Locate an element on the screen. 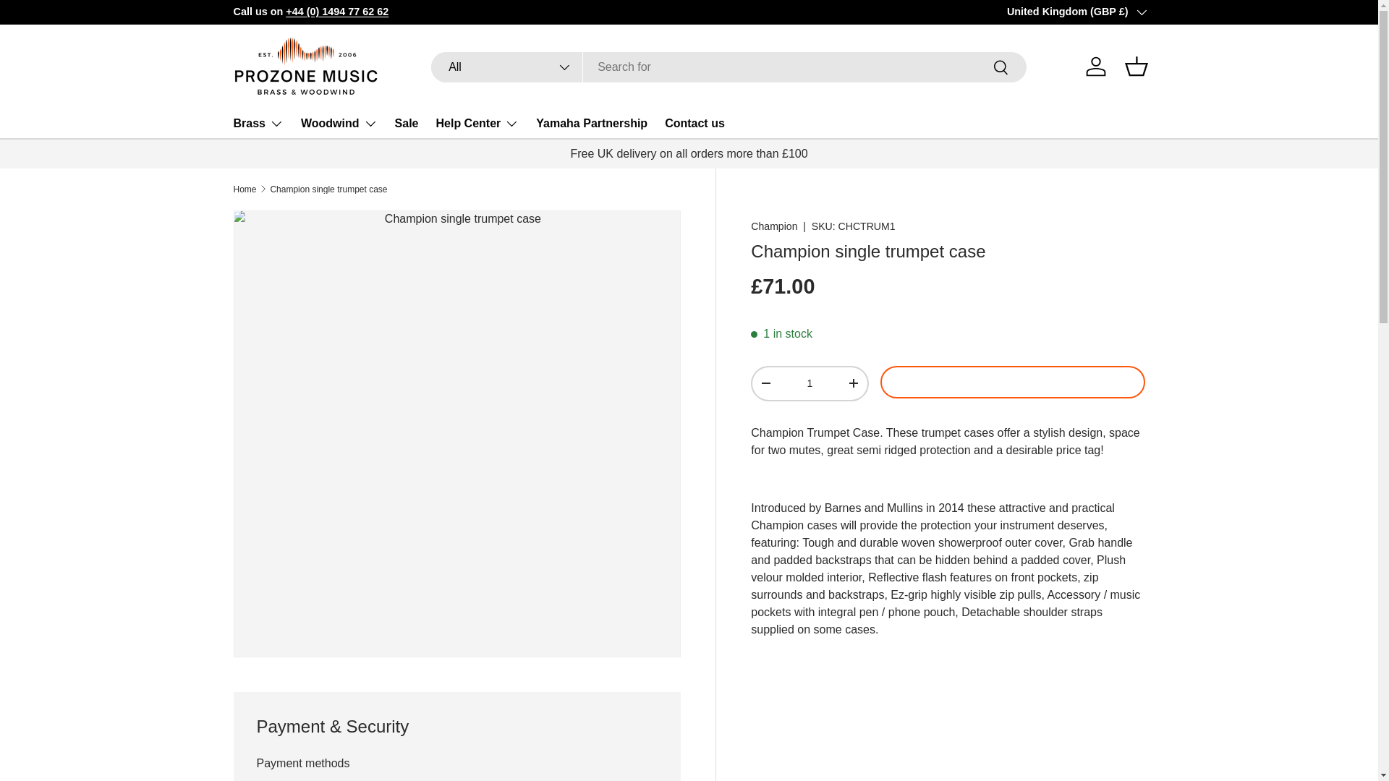 The height and width of the screenshot is (781, 1389). Brass is located at coordinates (258, 124).